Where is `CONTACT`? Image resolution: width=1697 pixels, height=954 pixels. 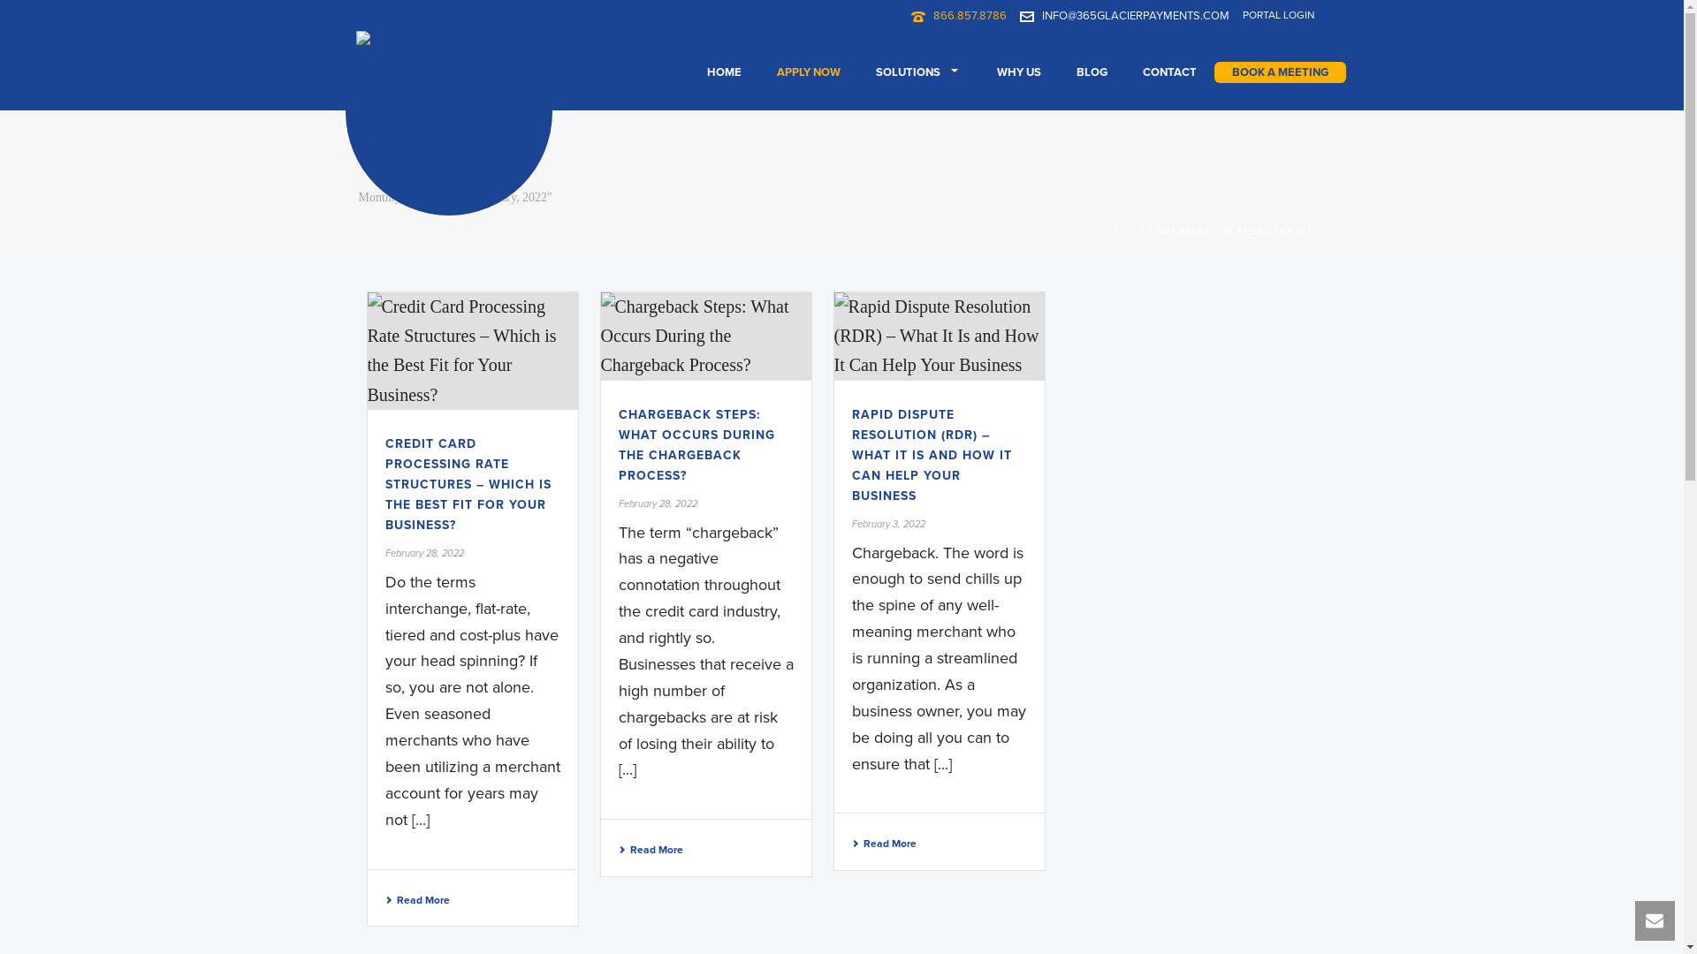
CONTACT is located at coordinates (1168, 72).